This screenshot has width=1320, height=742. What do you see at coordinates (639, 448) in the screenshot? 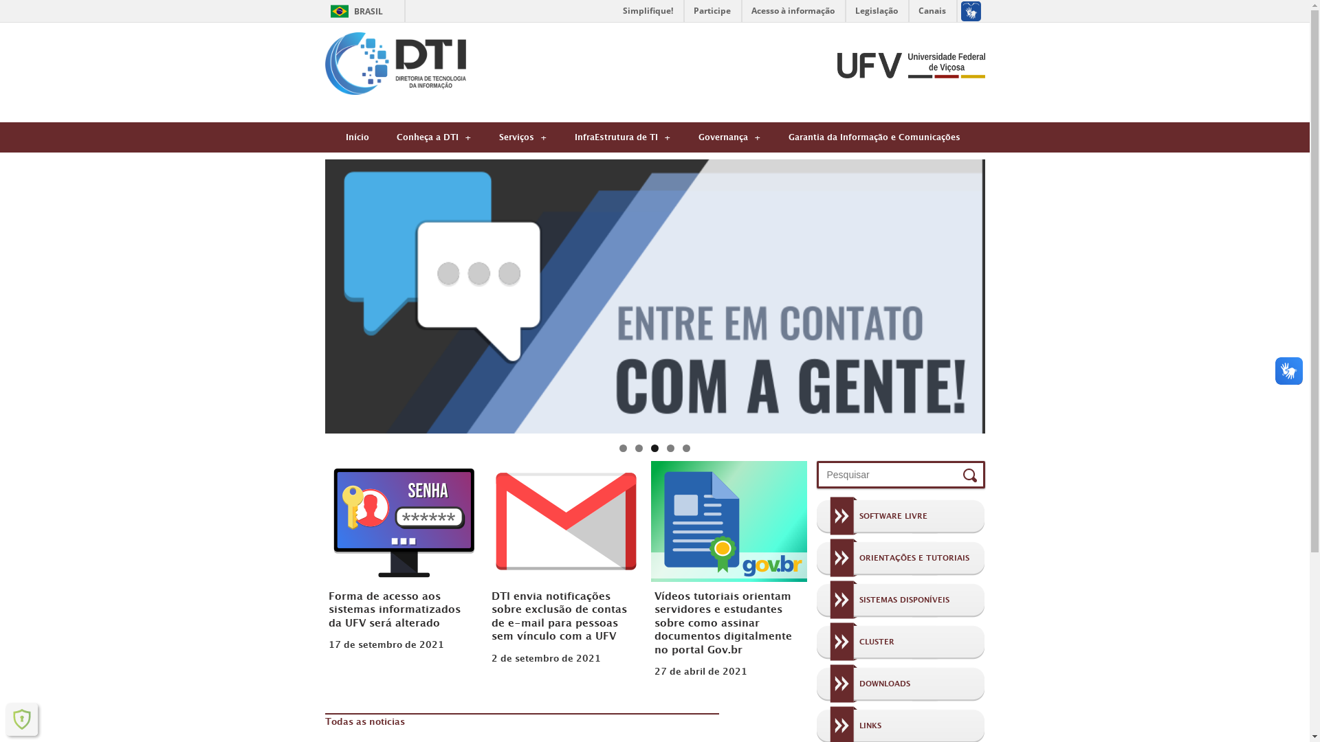
I see `2` at bounding box center [639, 448].